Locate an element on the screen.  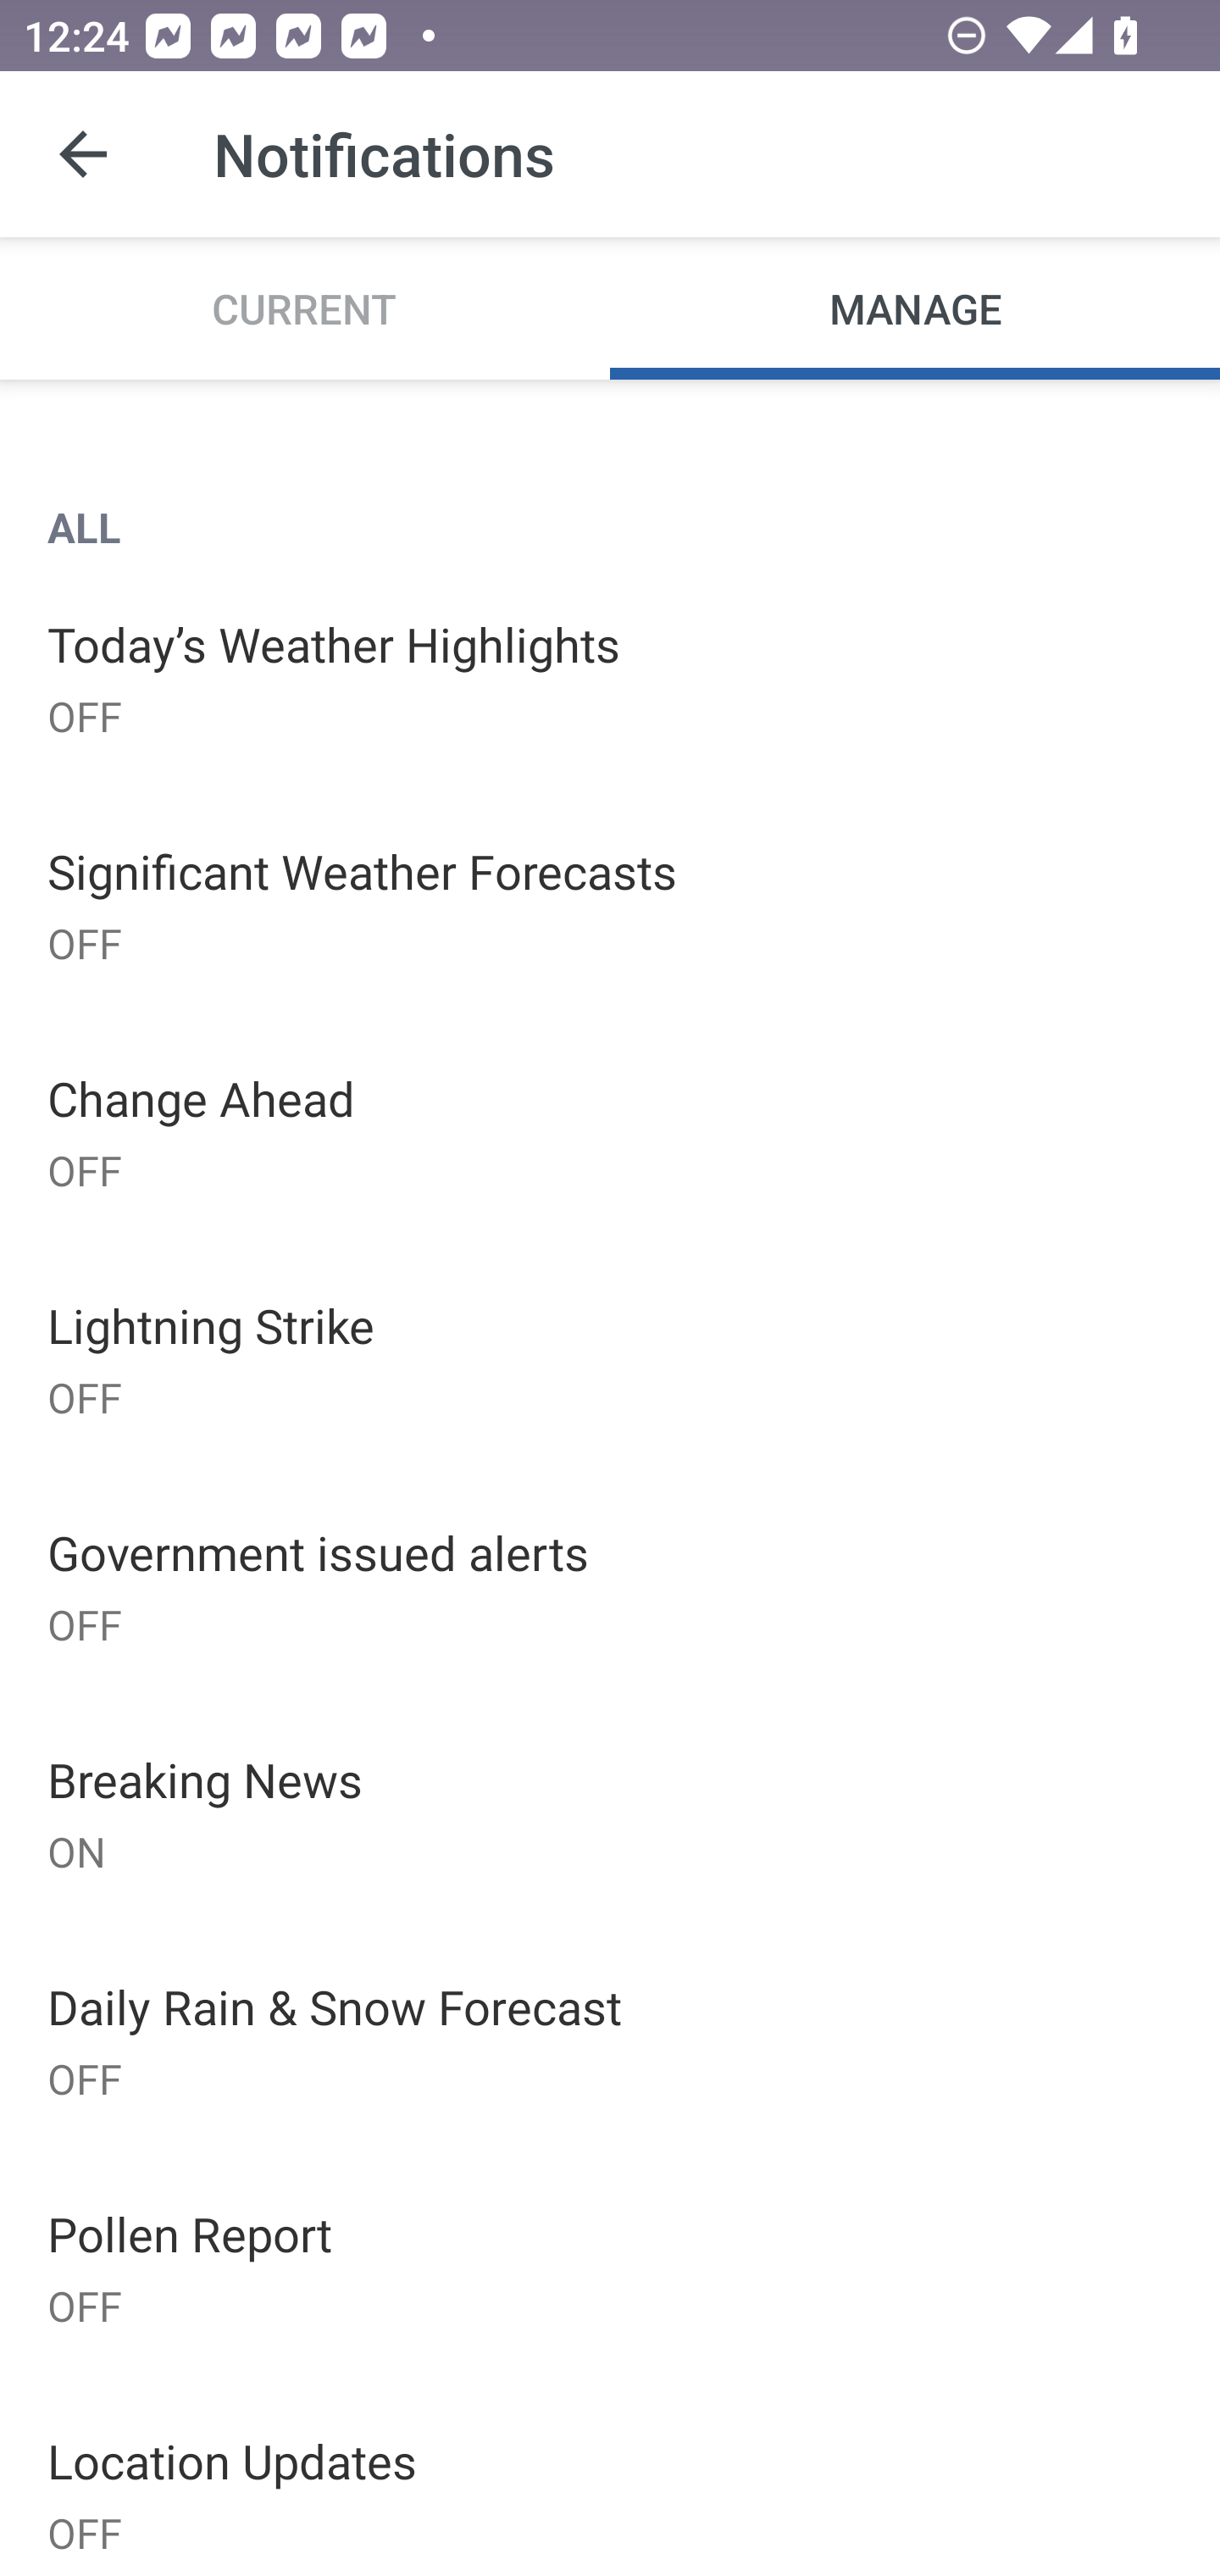
Location Updates OFF is located at coordinates (610, 2478).